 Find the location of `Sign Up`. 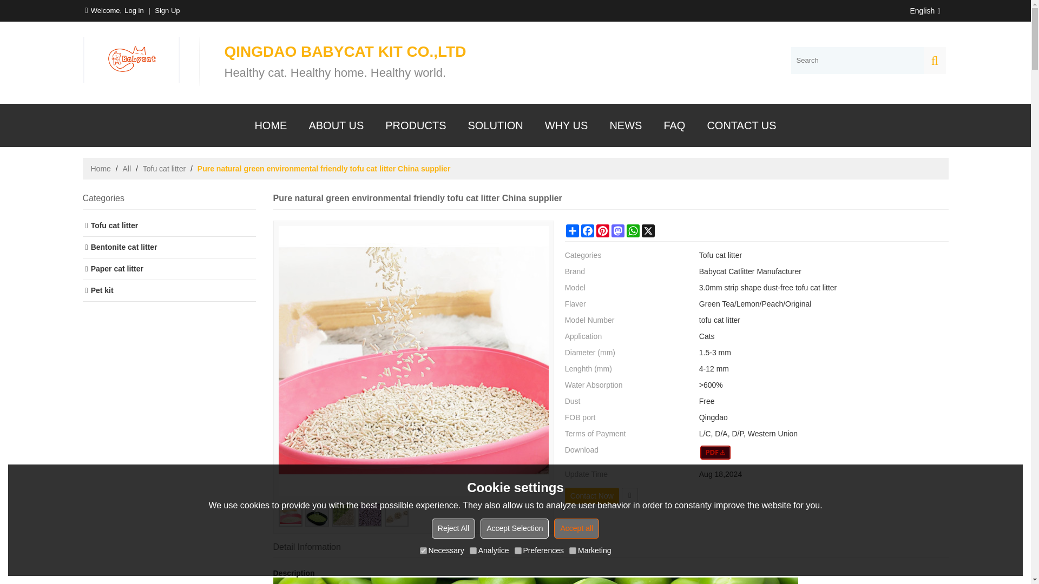

Sign Up is located at coordinates (167, 11).